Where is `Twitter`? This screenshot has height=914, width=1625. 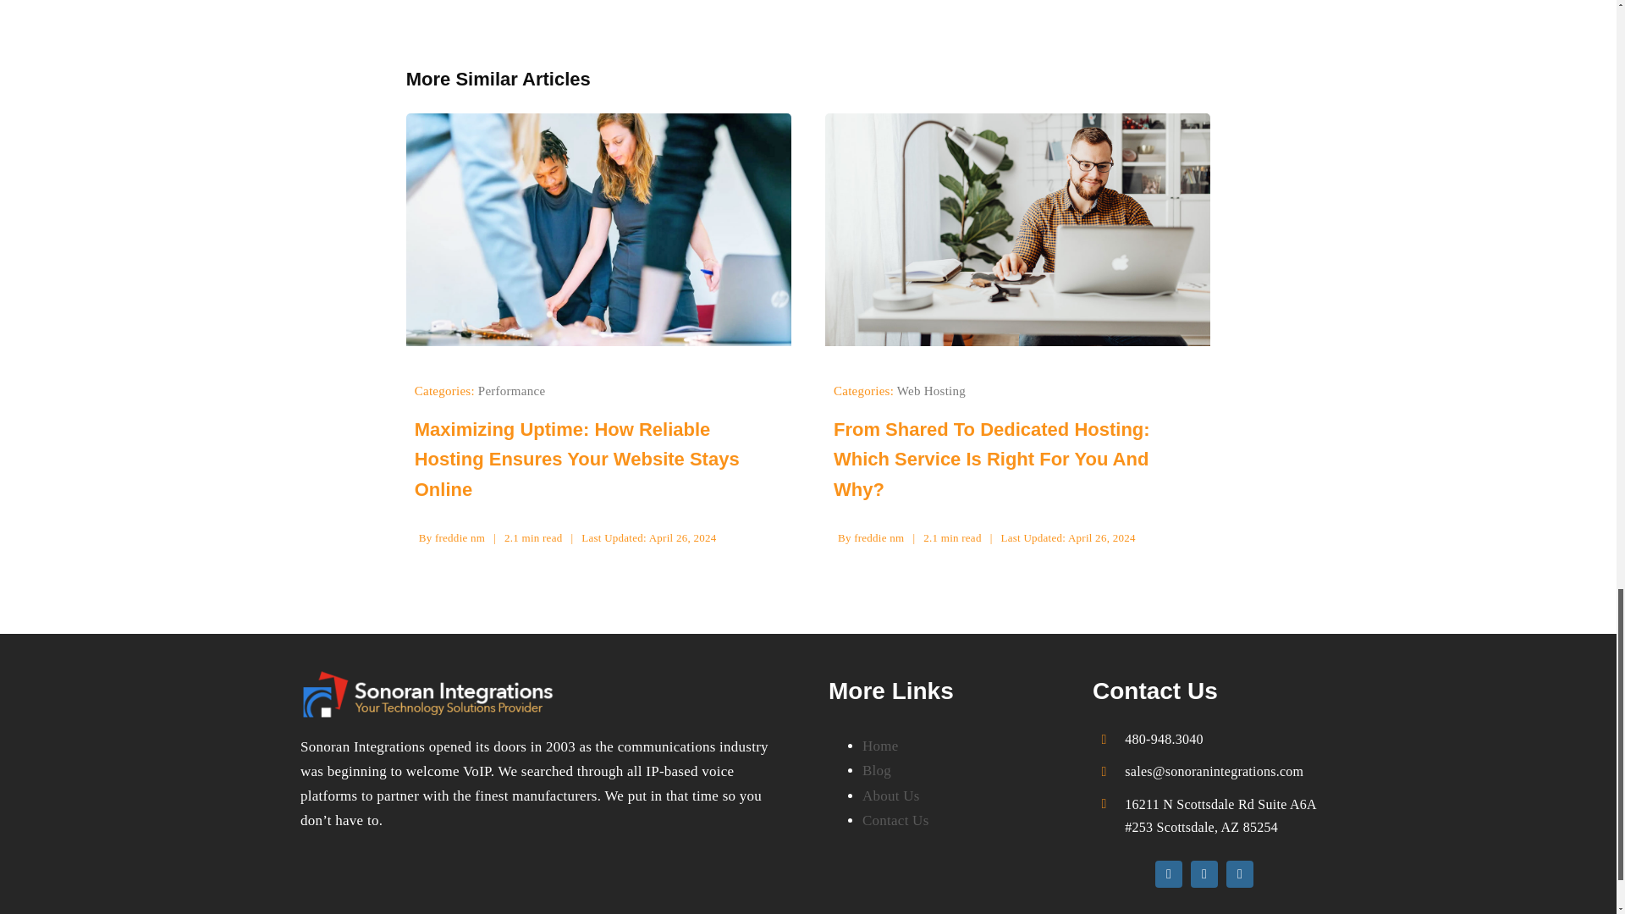 Twitter is located at coordinates (1204, 873).